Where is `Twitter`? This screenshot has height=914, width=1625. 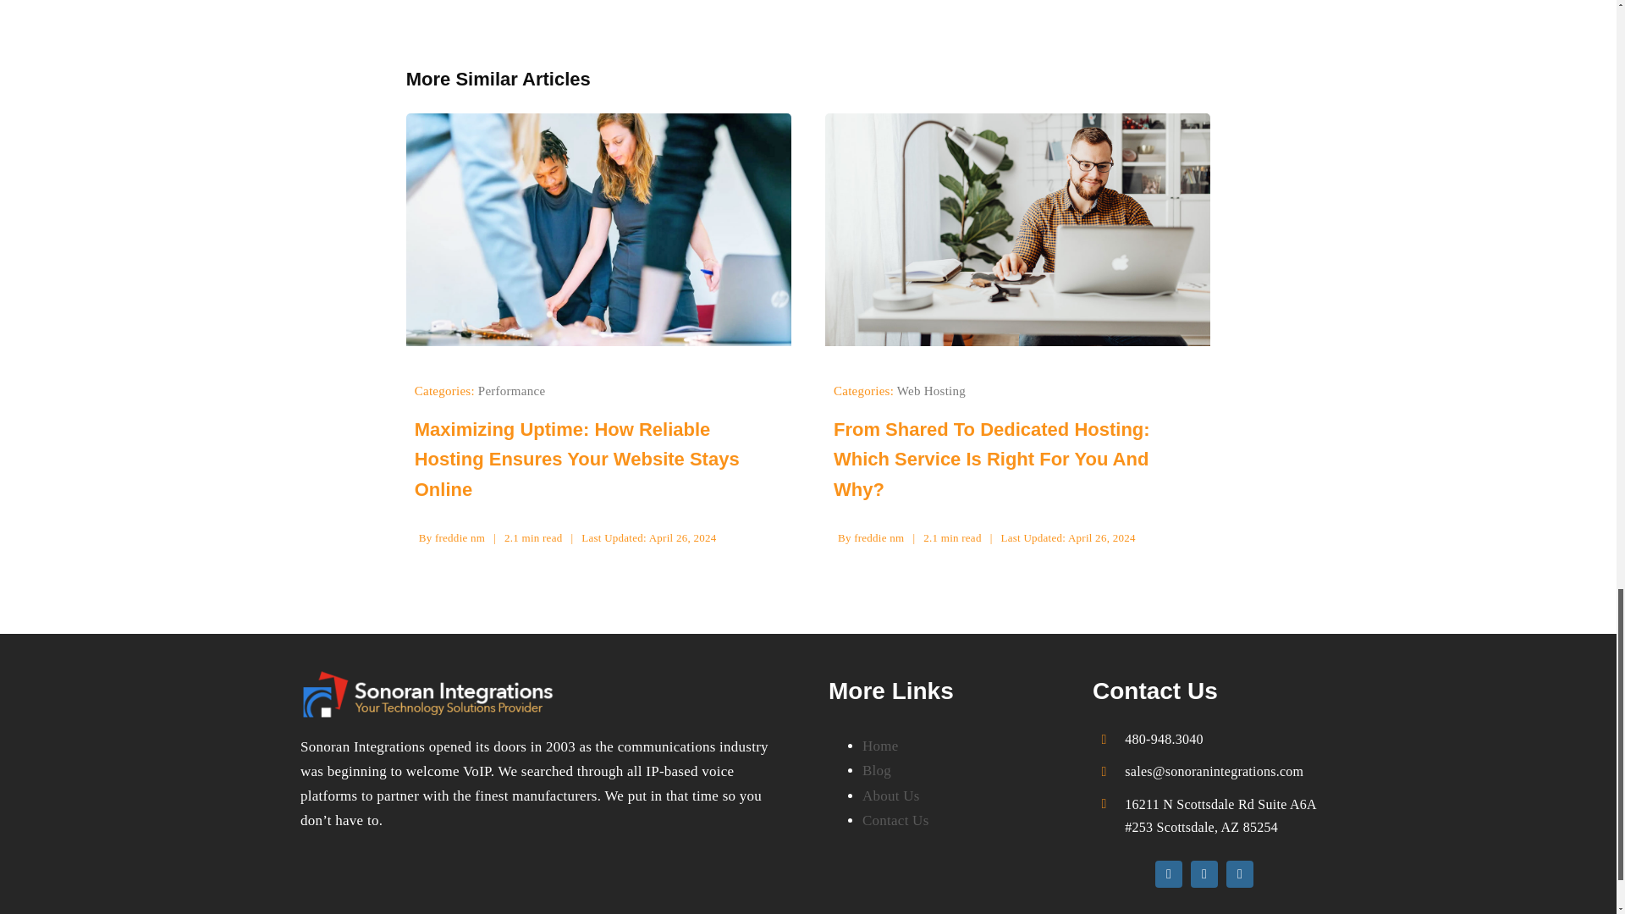 Twitter is located at coordinates (1204, 873).